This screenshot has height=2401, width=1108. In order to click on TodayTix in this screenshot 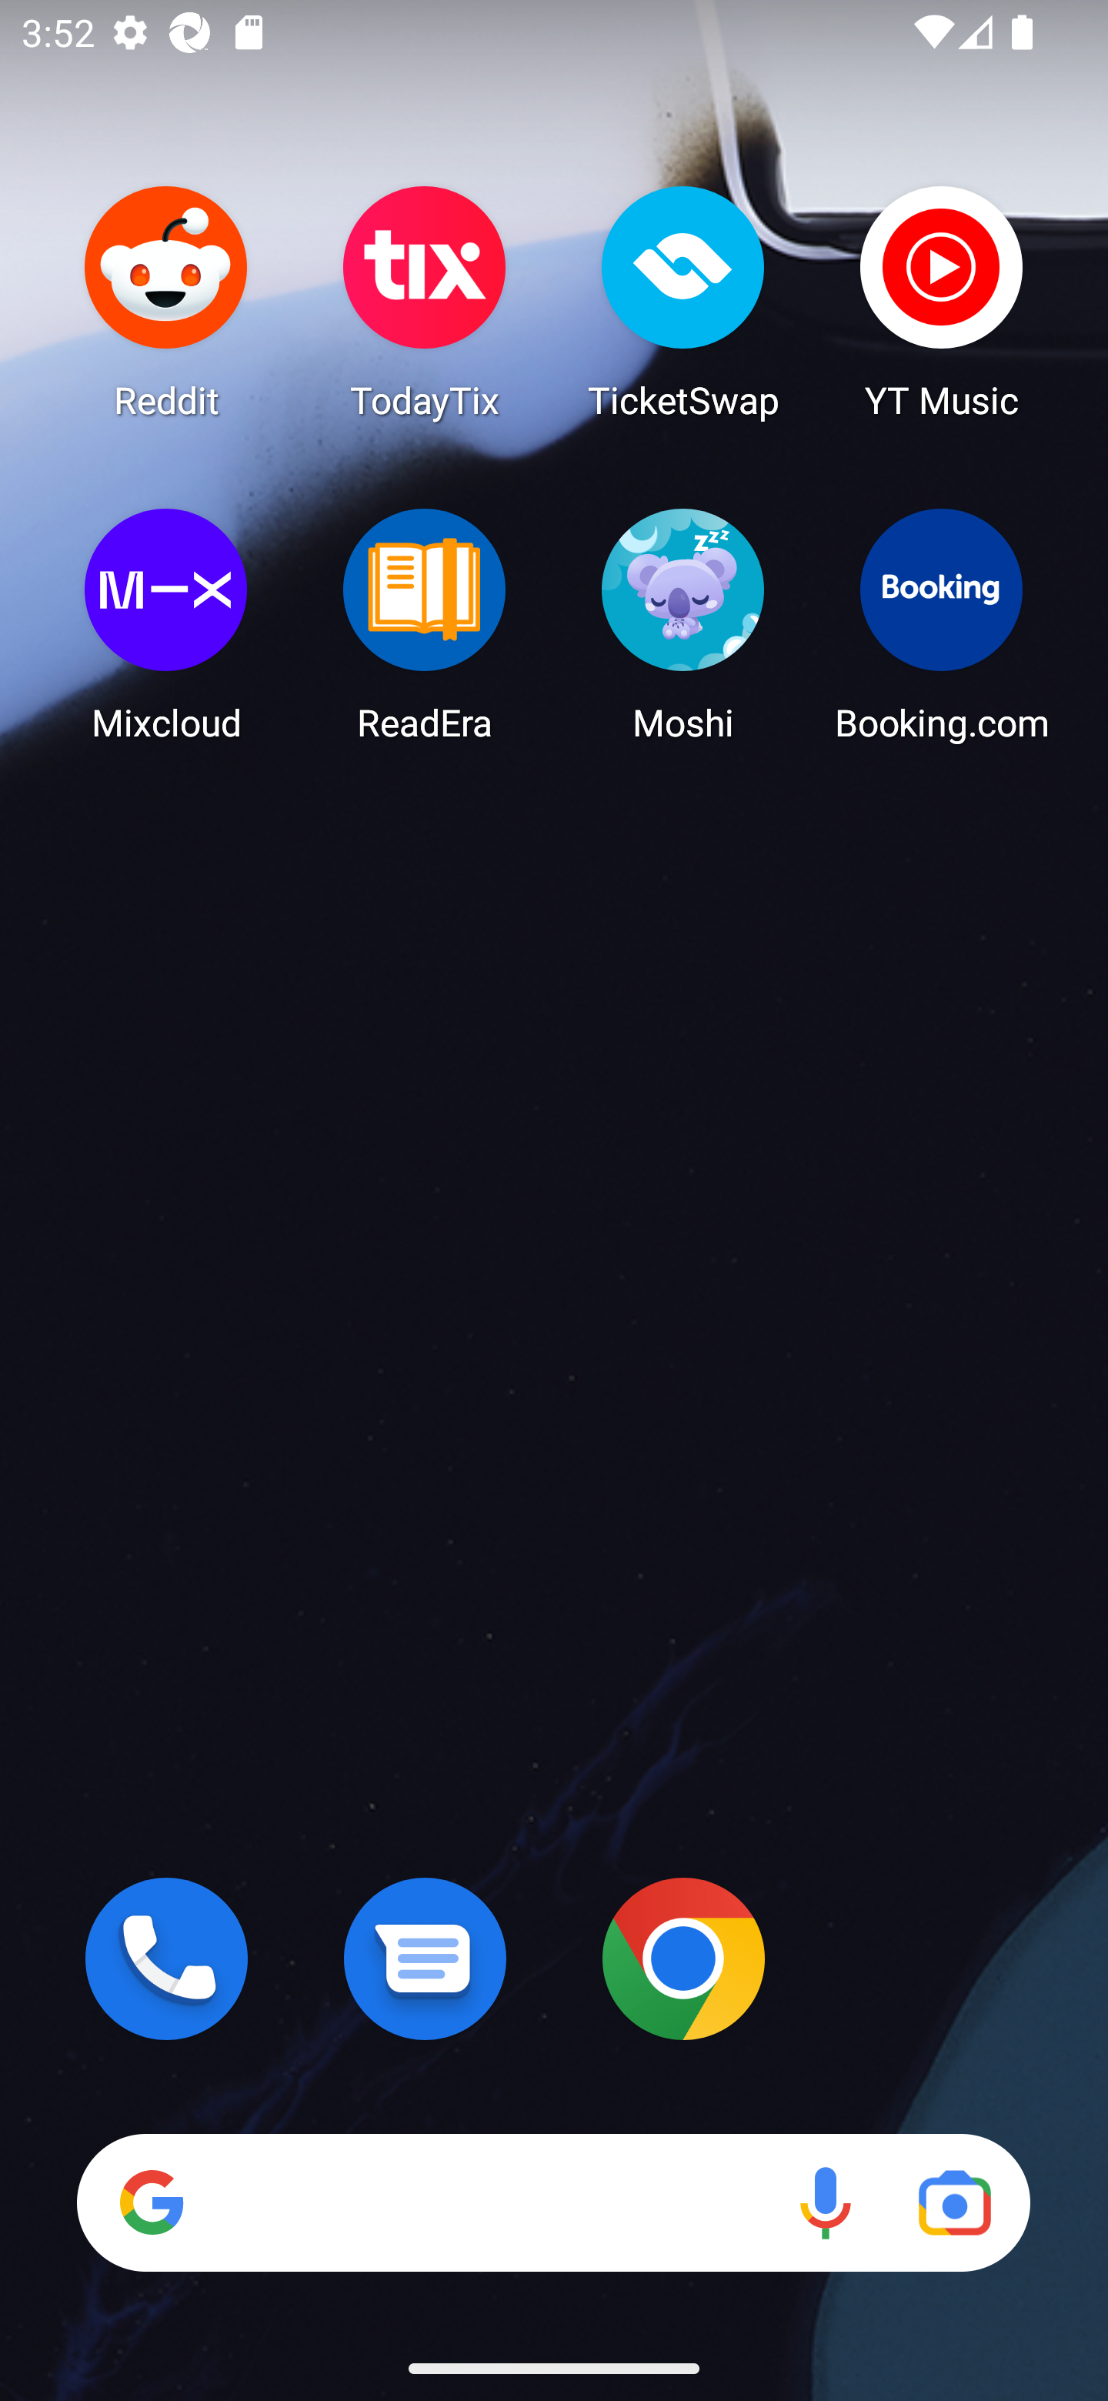, I will do `click(425, 302)`.